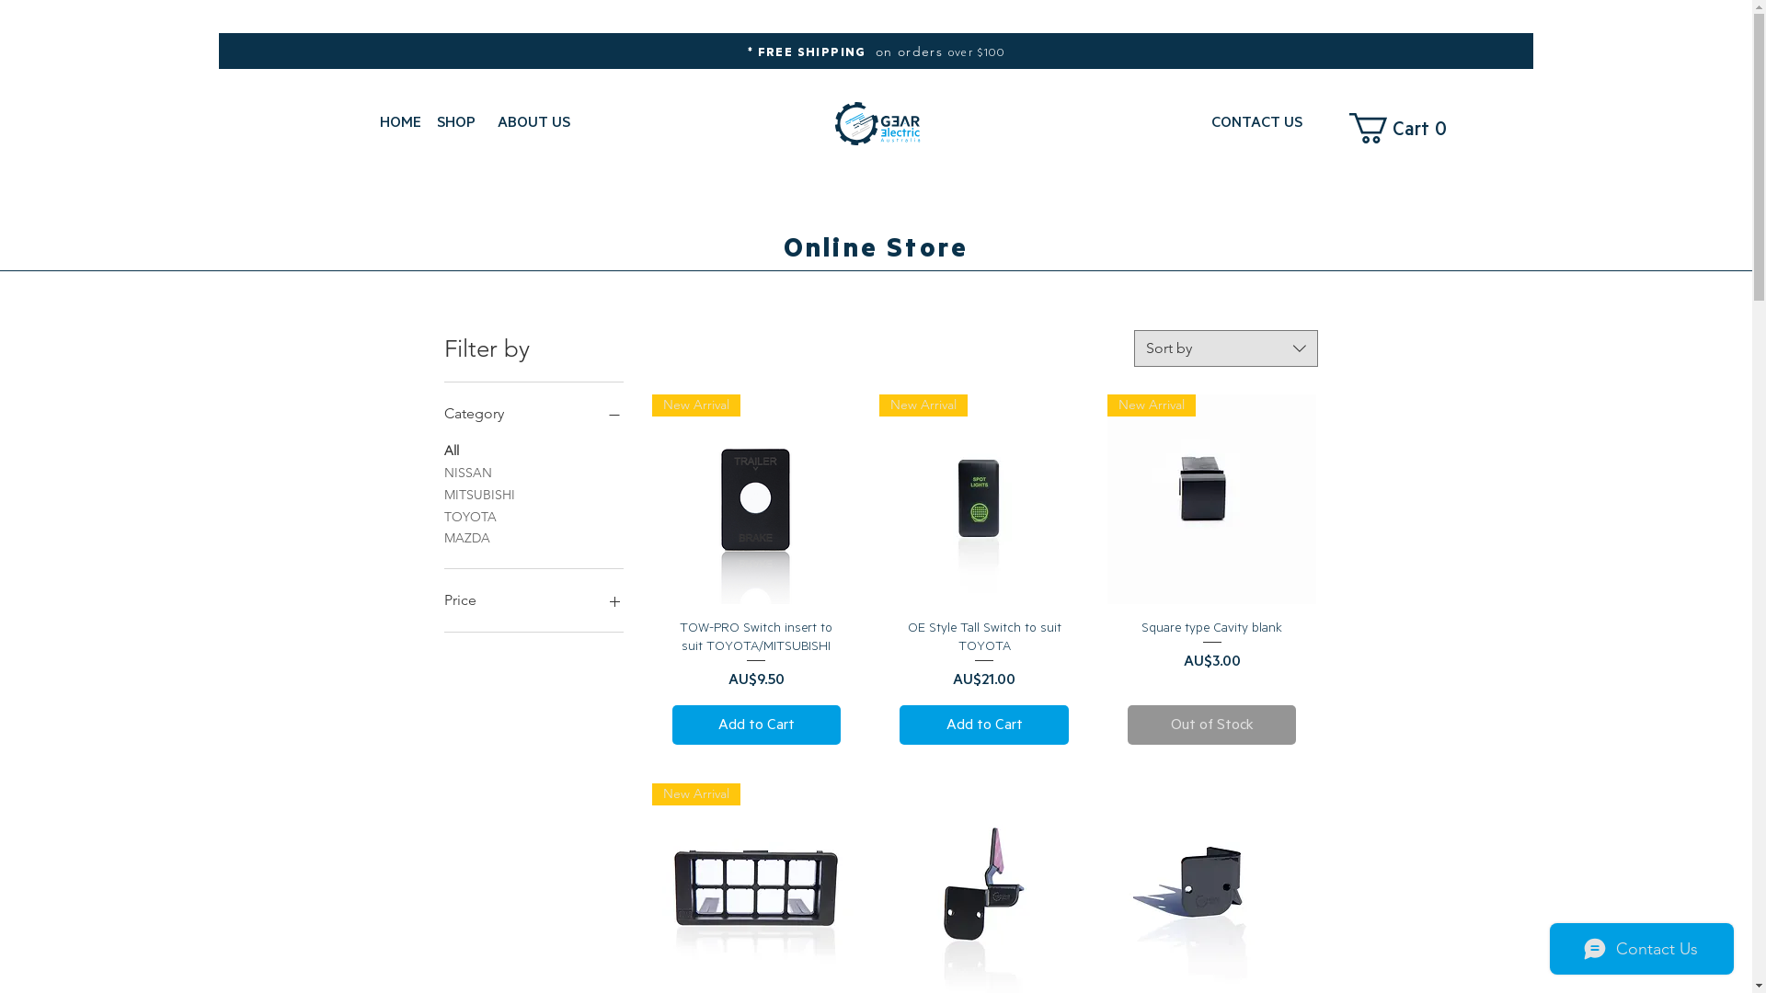 The height and width of the screenshot is (993, 1766). What do you see at coordinates (984, 656) in the screenshot?
I see `OE Style Tall Switch to suit TOYOTA
Price
AU$21.00` at bounding box center [984, 656].